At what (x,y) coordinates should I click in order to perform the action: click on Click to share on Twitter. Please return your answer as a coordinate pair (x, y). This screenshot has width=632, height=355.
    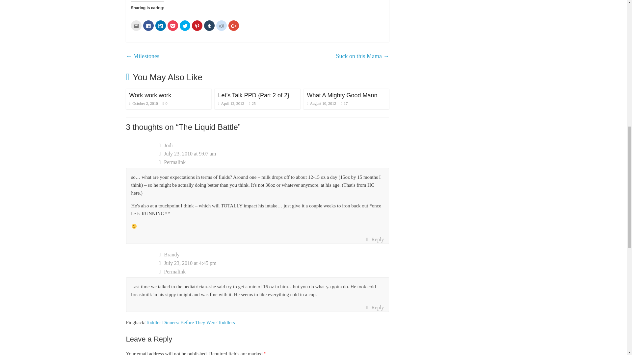
    Looking at the image, I should click on (185, 25).